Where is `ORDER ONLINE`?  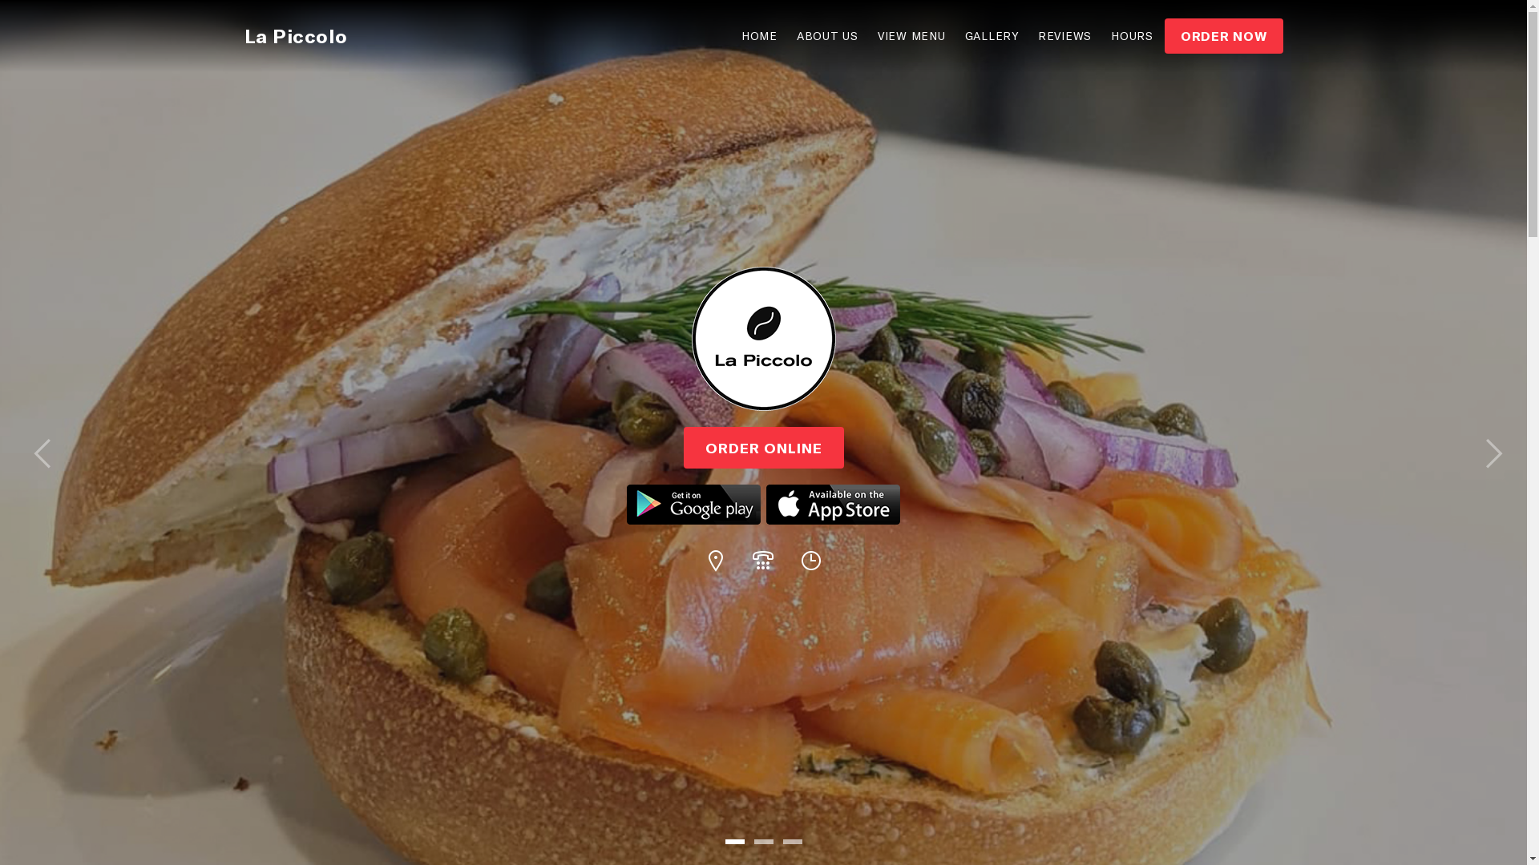 ORDER ONLINE is located at coordinates (763, 477).